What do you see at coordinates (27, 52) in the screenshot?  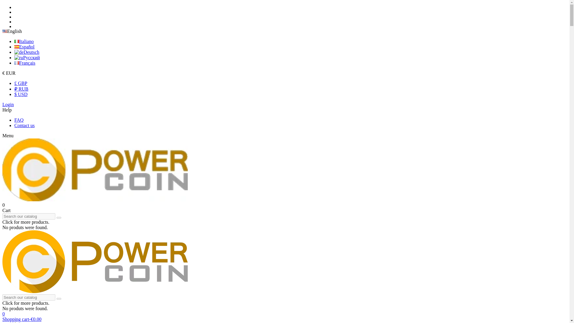 I see `Deutsch` at bounding box center [27, 52].